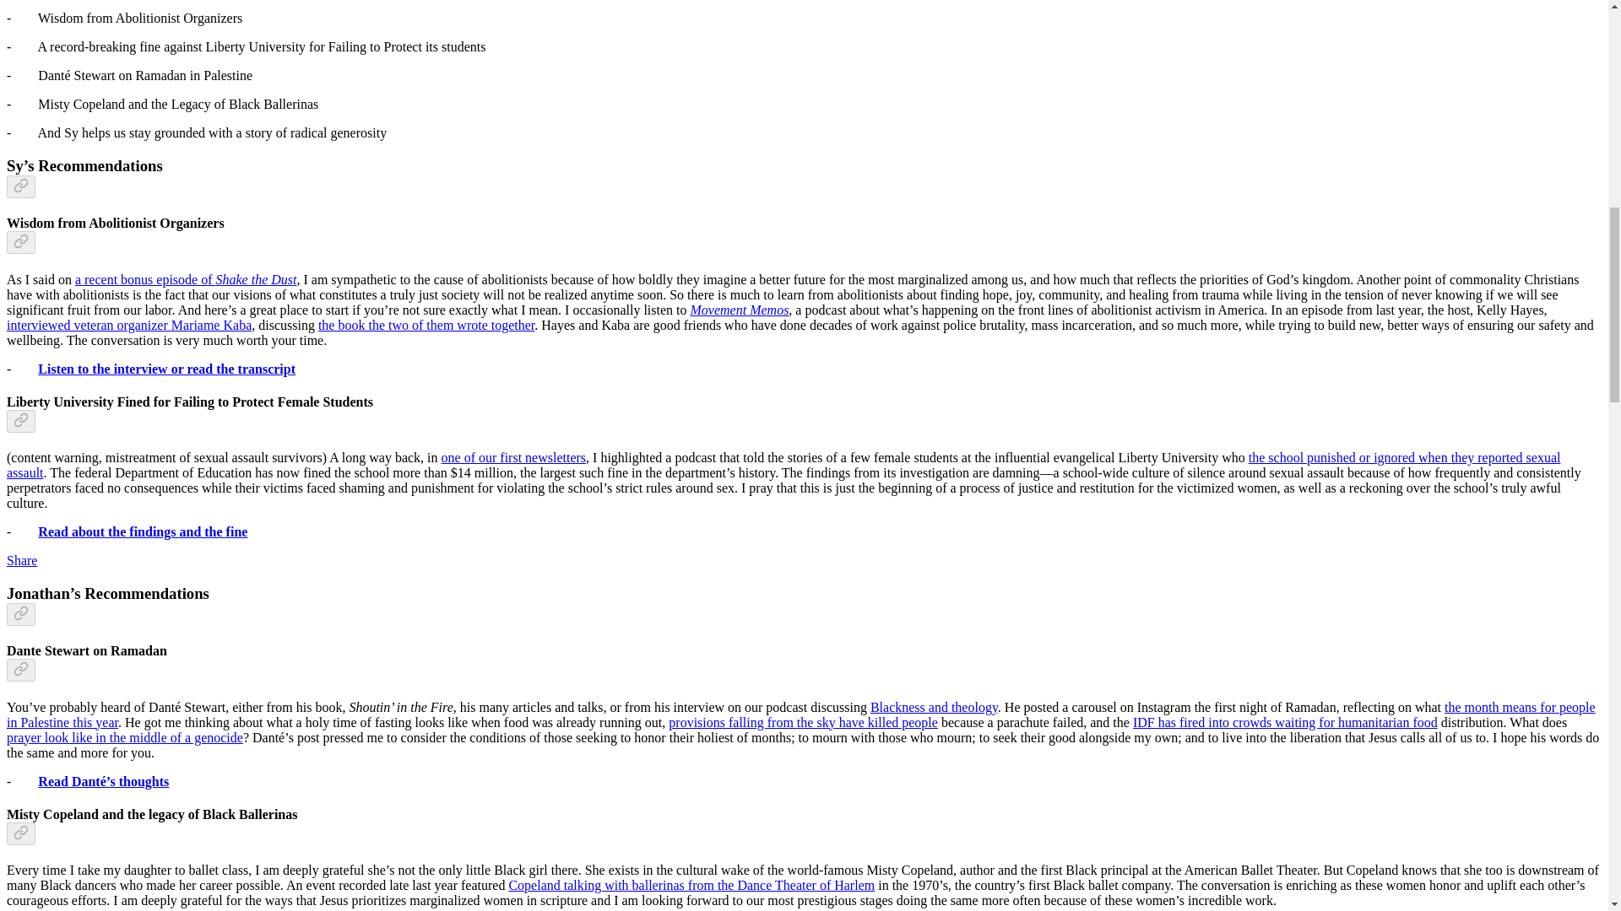 This screenshot has width=1621, height=911. Describe the element at coordinates (22, 560) in the screenshot. I see `Share` at that location.